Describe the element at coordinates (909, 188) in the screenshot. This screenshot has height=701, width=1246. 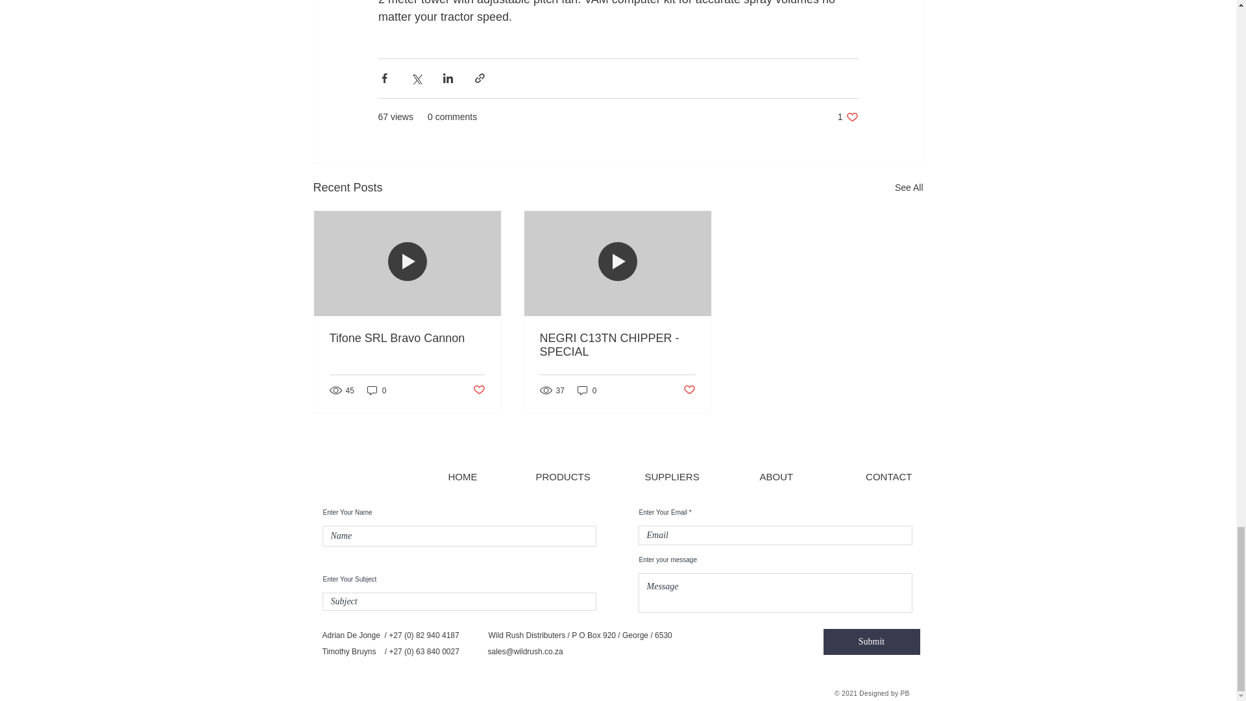
I see `HOME` at that location.